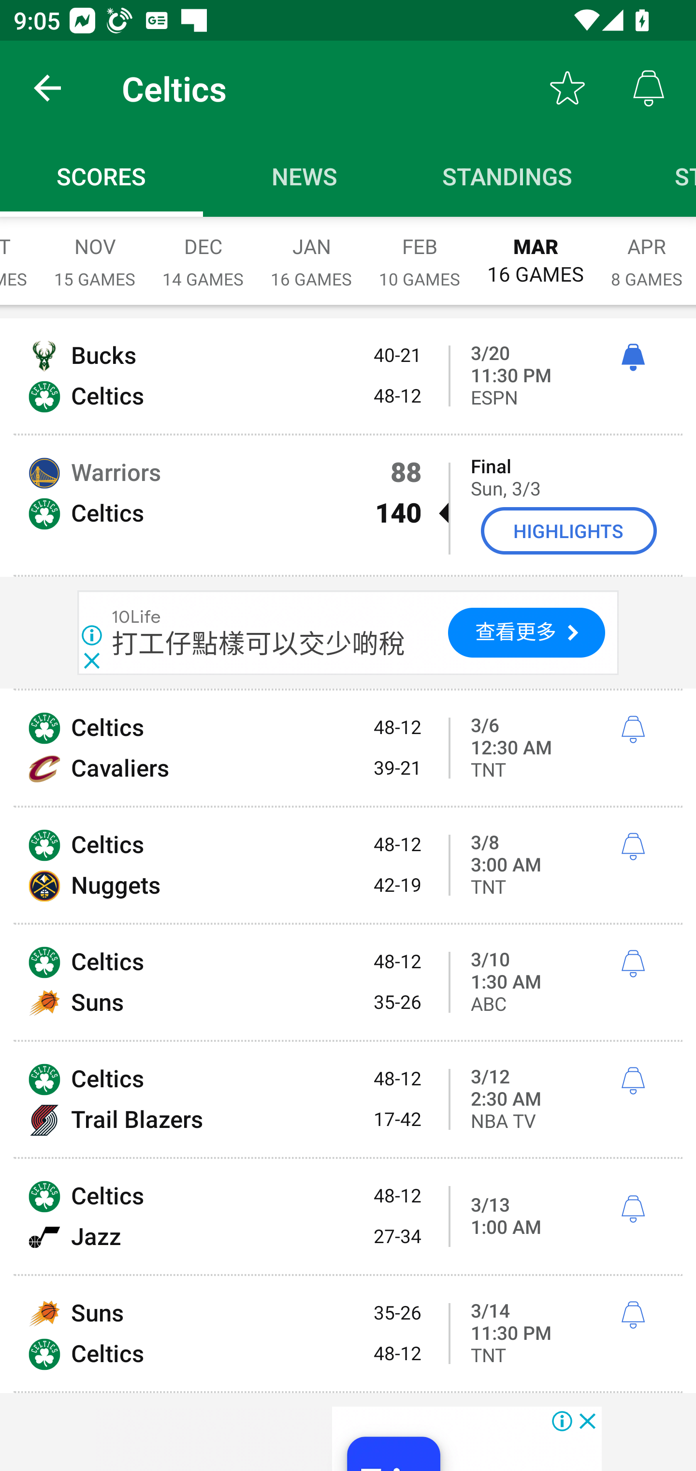 The height and width of the screenshot is (1471, 696). I want to click on í, so click(633, 1210).